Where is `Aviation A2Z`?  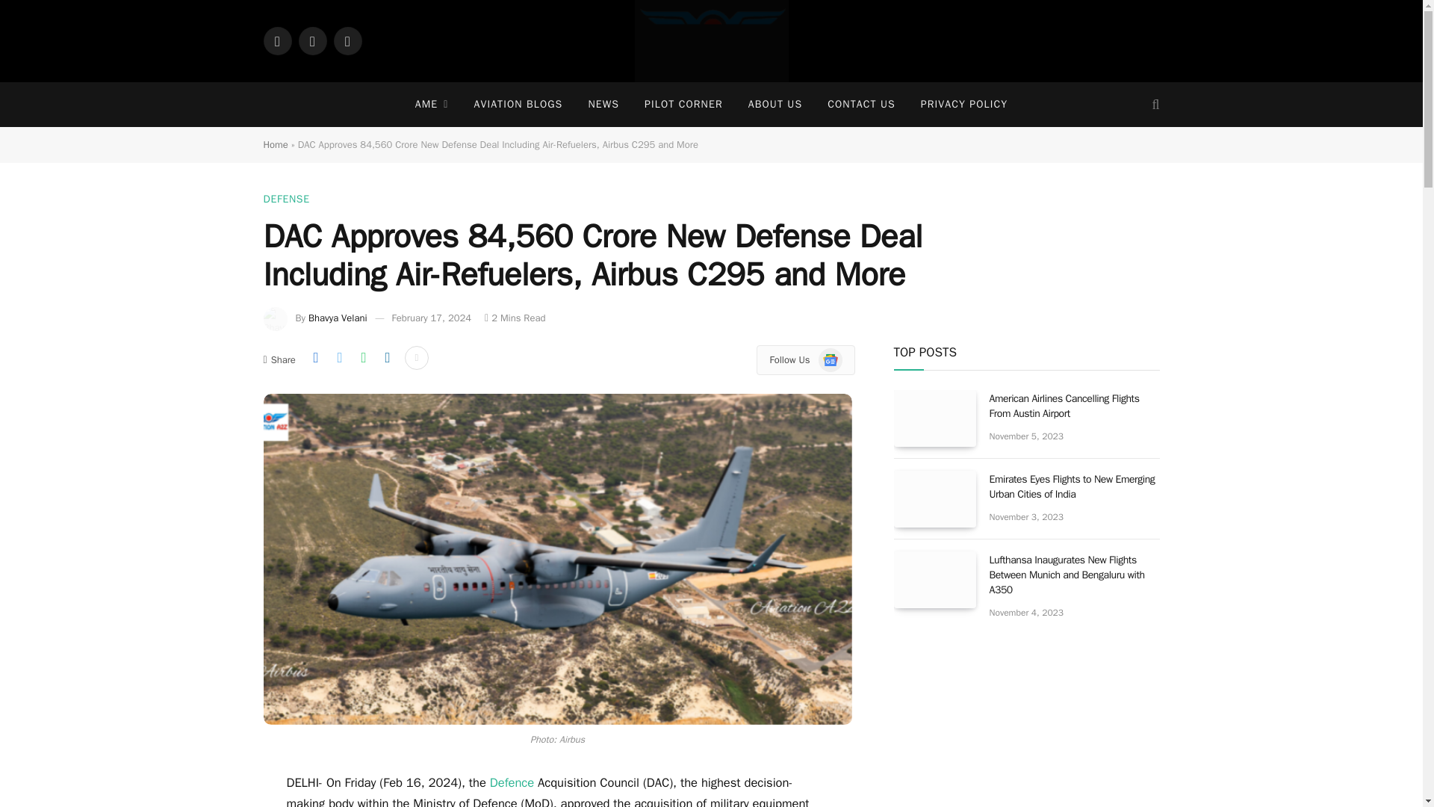
Aviation A2Z is located at coordinates (712, 41).